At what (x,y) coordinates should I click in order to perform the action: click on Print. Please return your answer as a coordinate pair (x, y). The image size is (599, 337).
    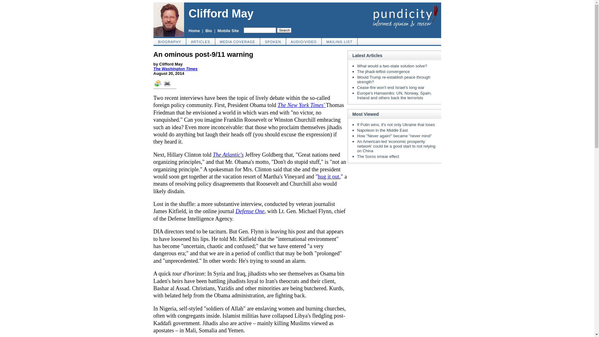
    Looking at the image, I should click on (169, 85).